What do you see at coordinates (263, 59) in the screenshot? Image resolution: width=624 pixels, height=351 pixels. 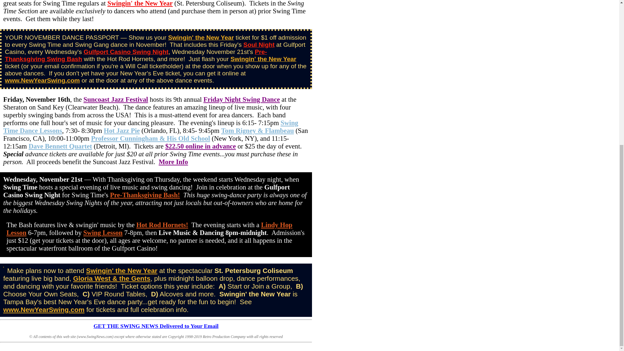 I see `Swingin' the New Year` at bounding box center [263, 59].